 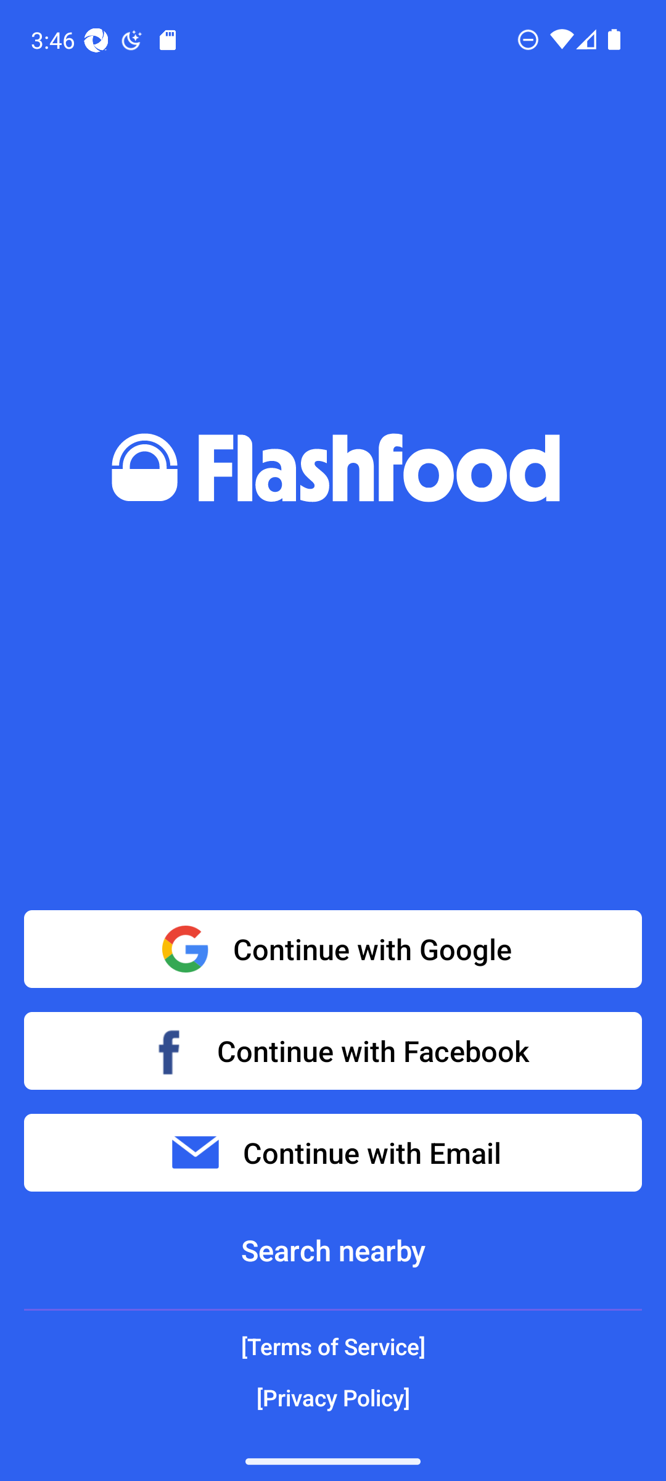 I want to click on [Privacy Policy], so click(x=333, y=1397).